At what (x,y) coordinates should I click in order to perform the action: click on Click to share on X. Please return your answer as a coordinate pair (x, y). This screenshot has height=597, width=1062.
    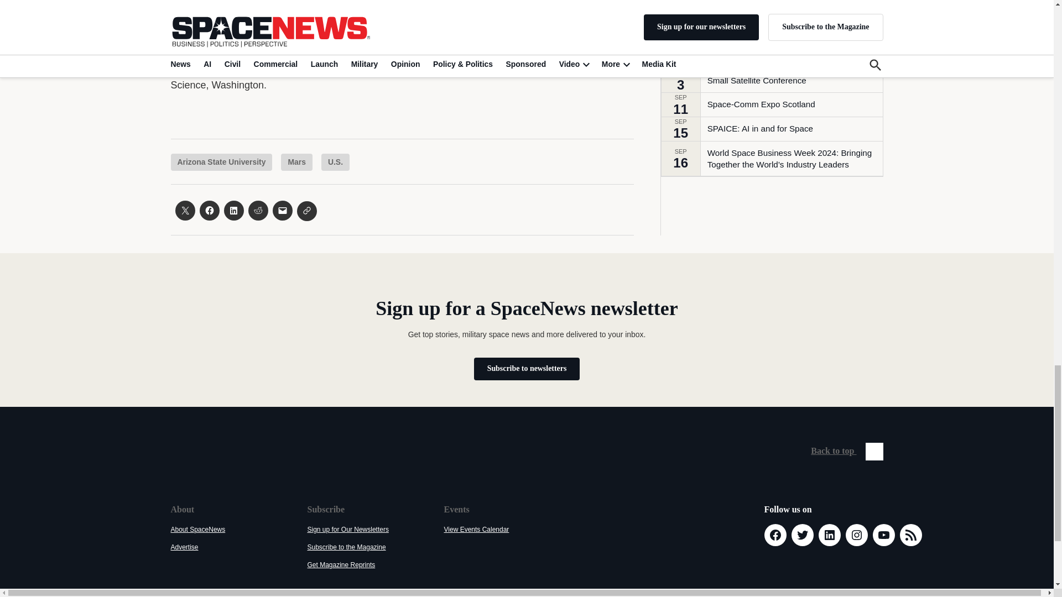
    Looking at the image, I should click on (185, 210).